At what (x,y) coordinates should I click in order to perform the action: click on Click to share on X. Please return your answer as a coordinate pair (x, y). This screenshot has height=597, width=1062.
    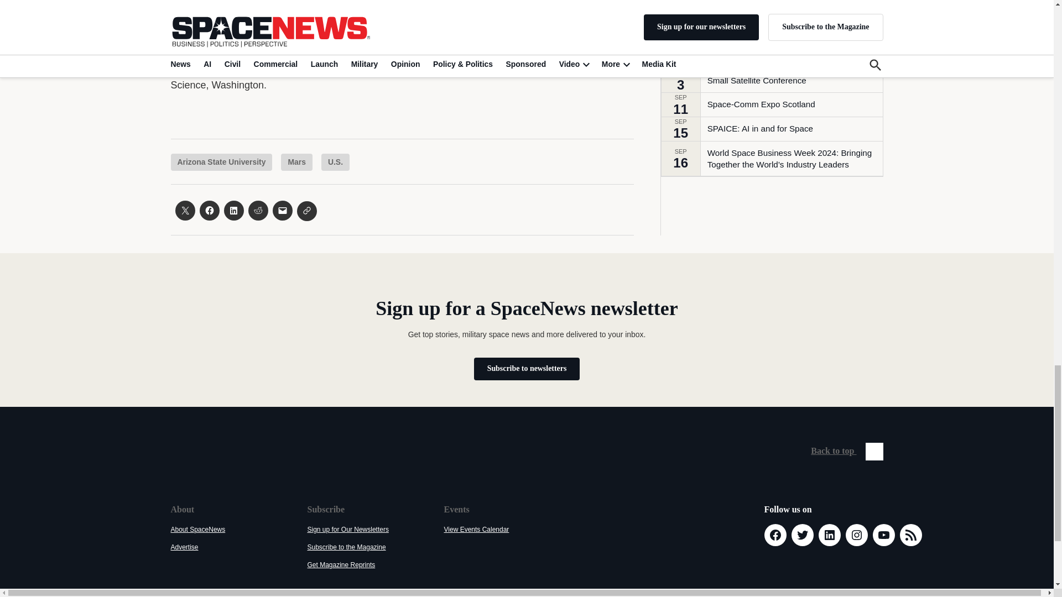
    Looking at the image, I should click on (185, 210).